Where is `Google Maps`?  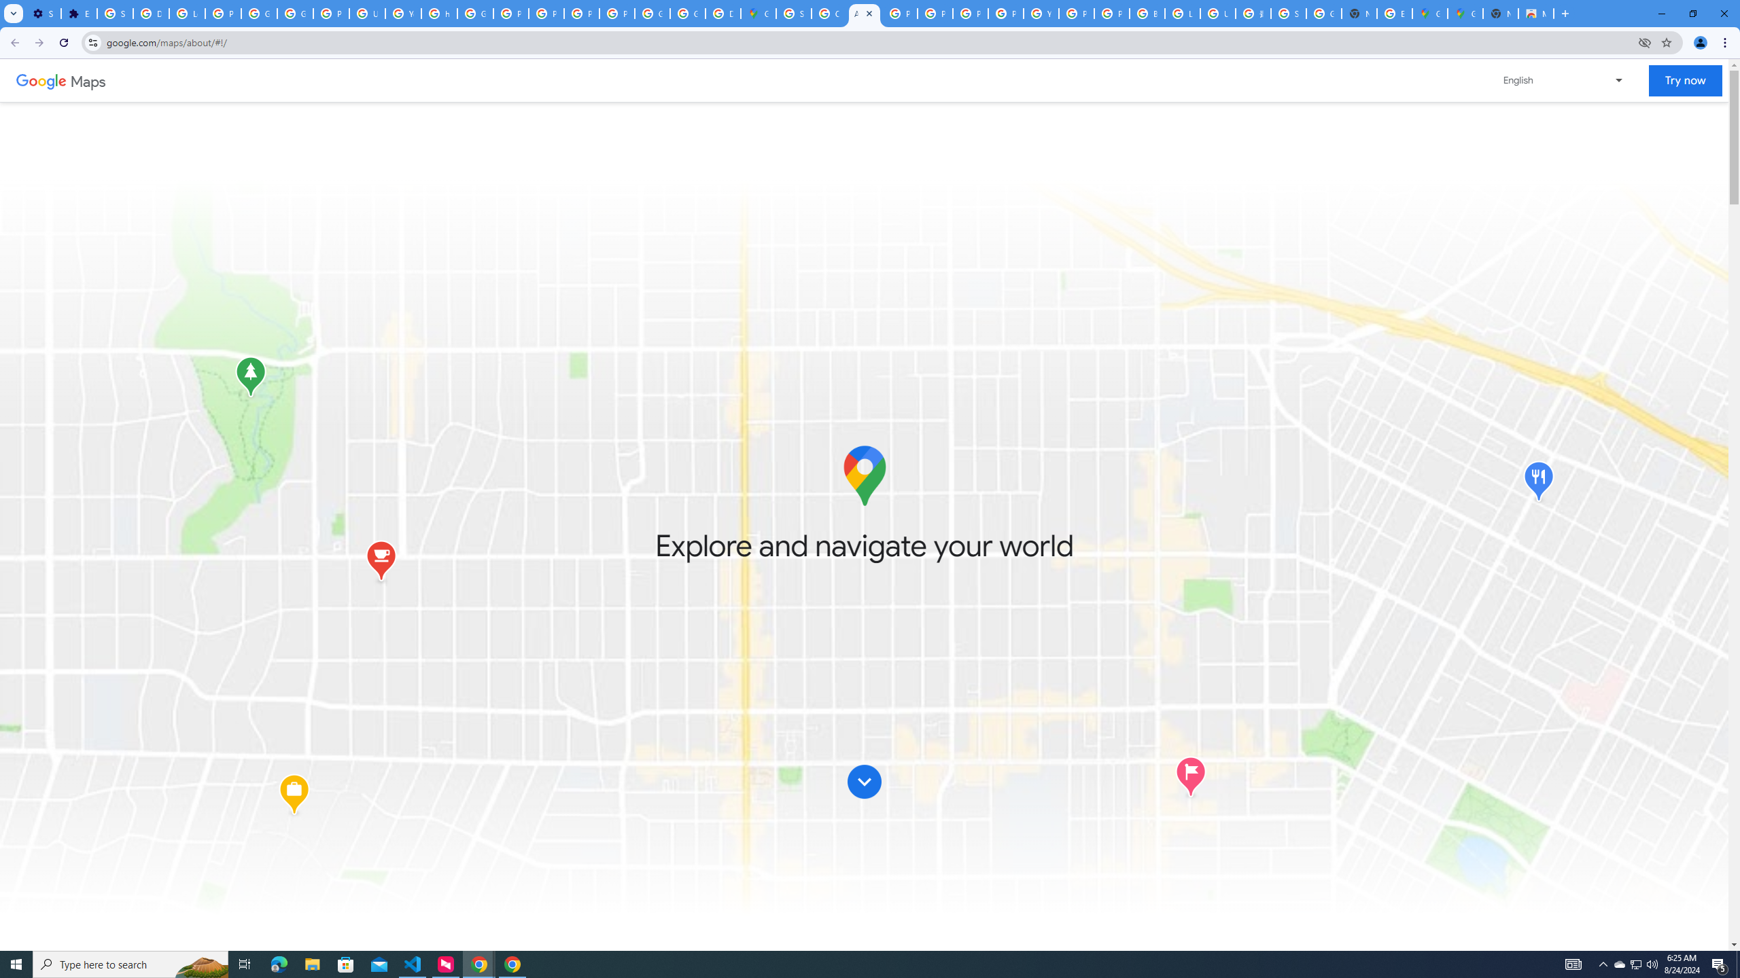
Google Maps is located at coordinates (1430, 14).